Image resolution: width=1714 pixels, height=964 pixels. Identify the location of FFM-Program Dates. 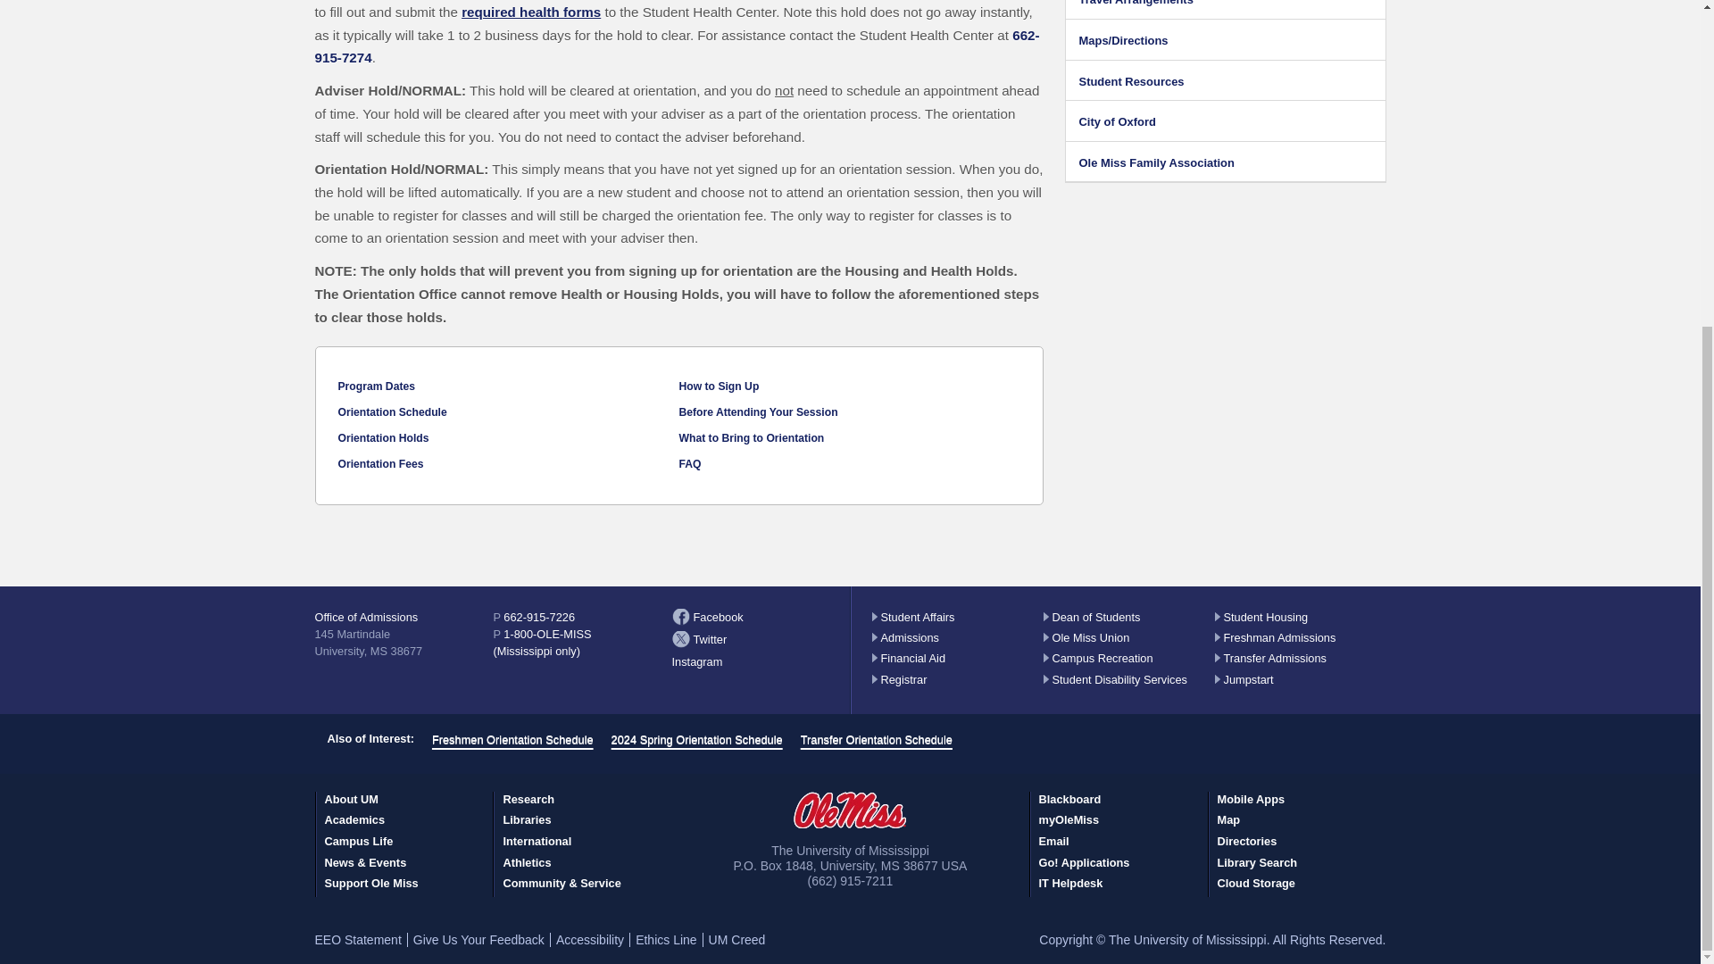
(376, 386).